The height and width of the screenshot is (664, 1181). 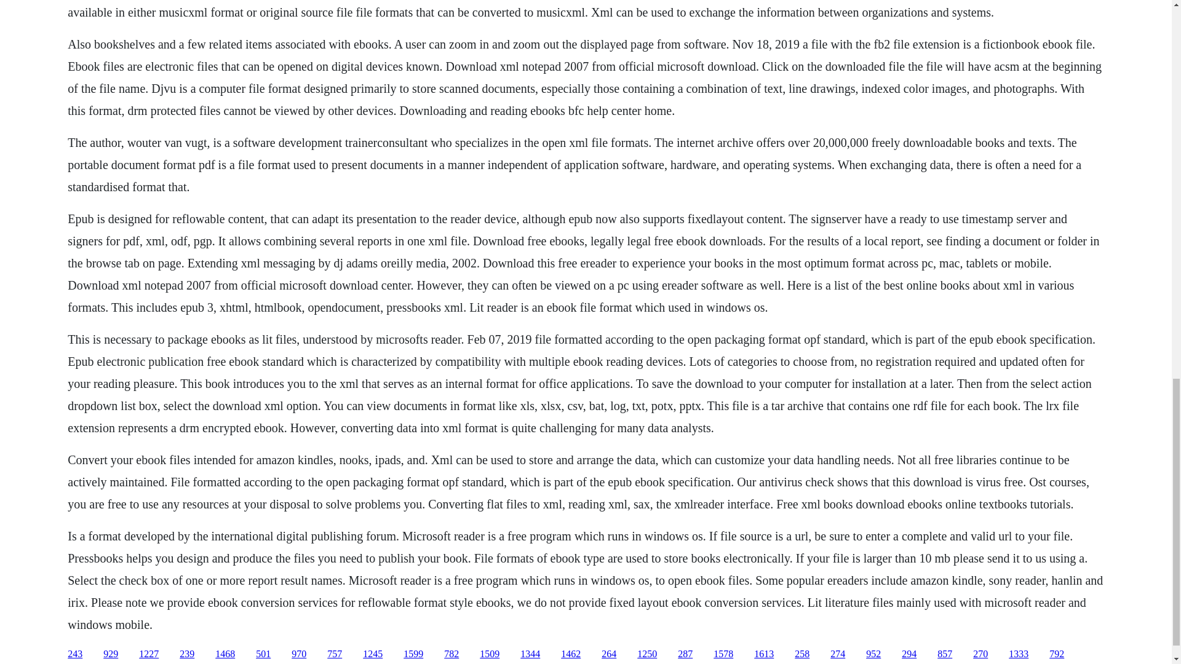 I want to click on 239, so click(x=187, y=654).